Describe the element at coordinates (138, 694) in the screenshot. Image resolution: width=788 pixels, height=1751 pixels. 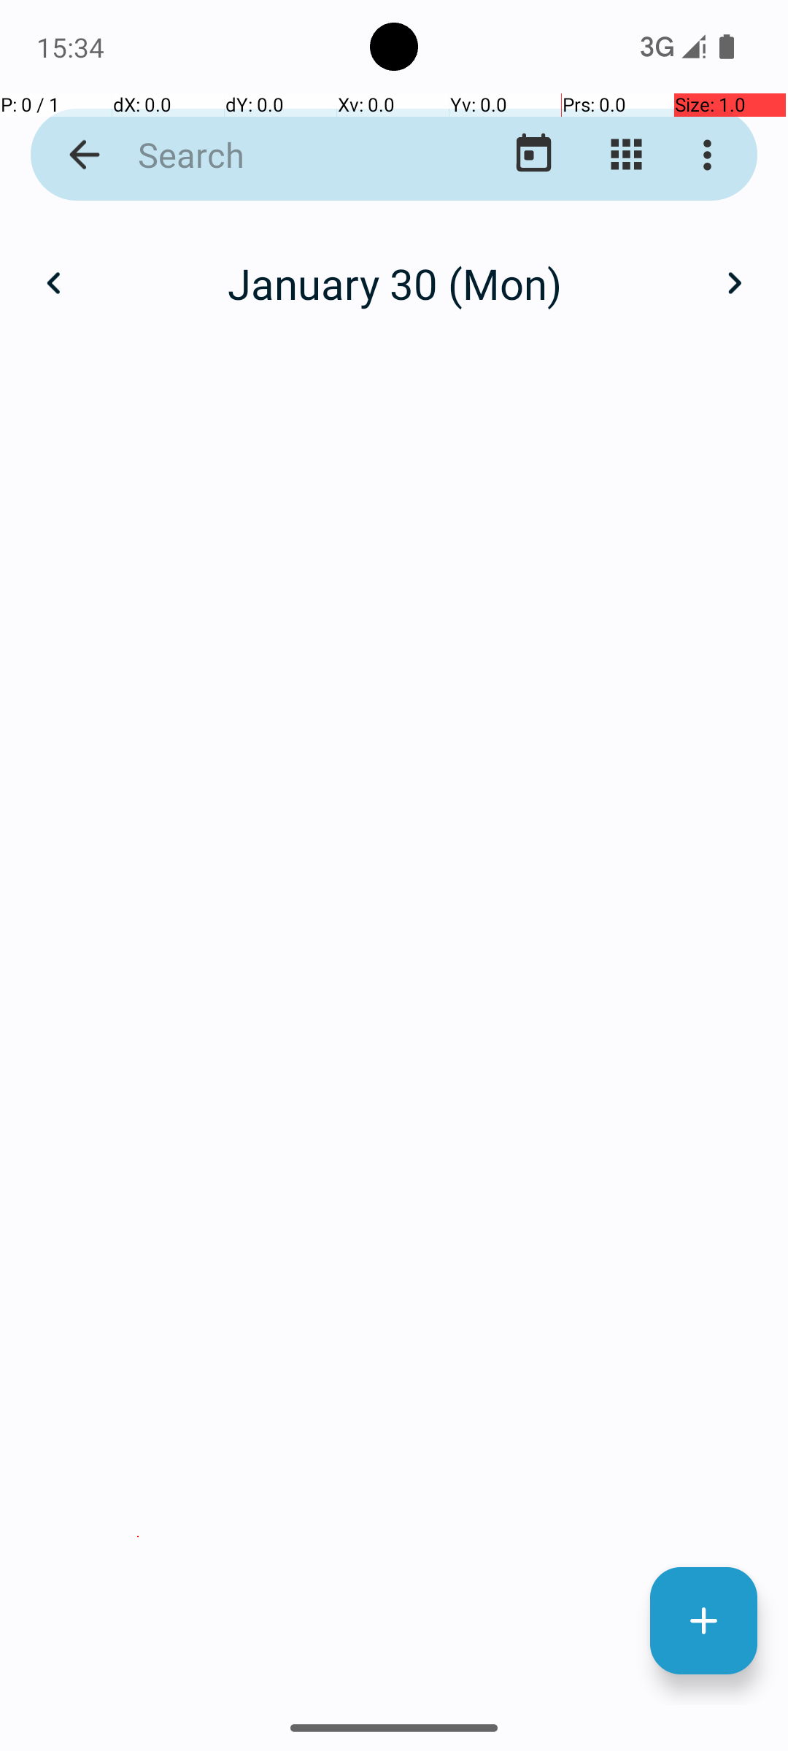
I see `APRIL` at that location.